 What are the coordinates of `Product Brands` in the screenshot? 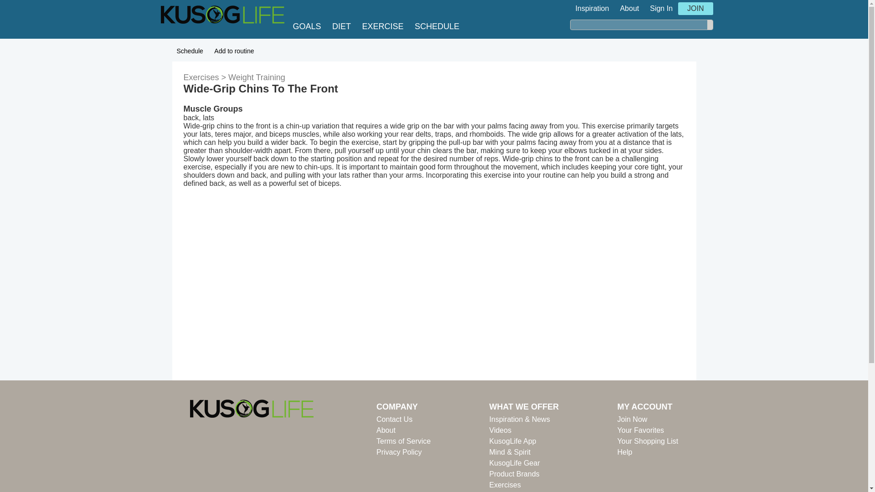 It's located at (524, 474).